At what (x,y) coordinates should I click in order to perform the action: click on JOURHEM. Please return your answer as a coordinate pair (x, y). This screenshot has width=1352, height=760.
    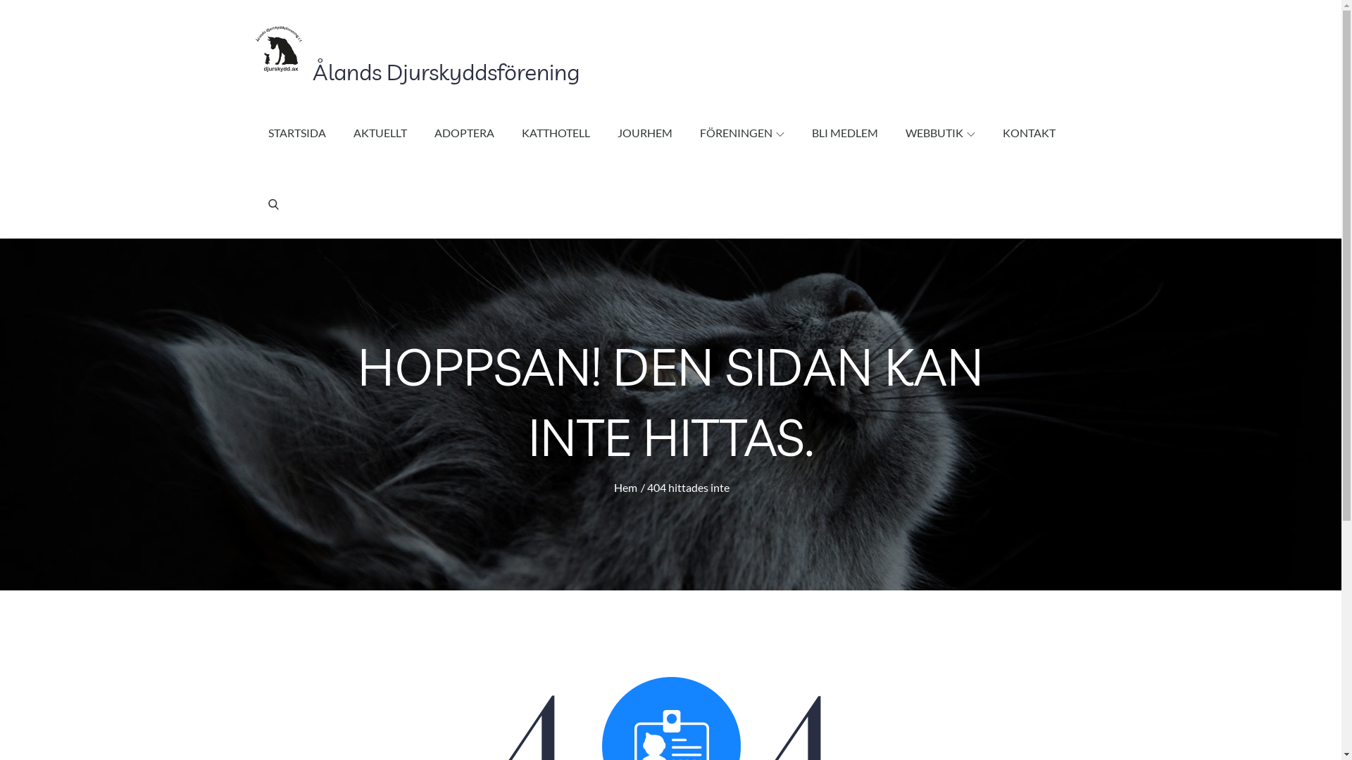
    Looking at the image, I should click on (644, 133).